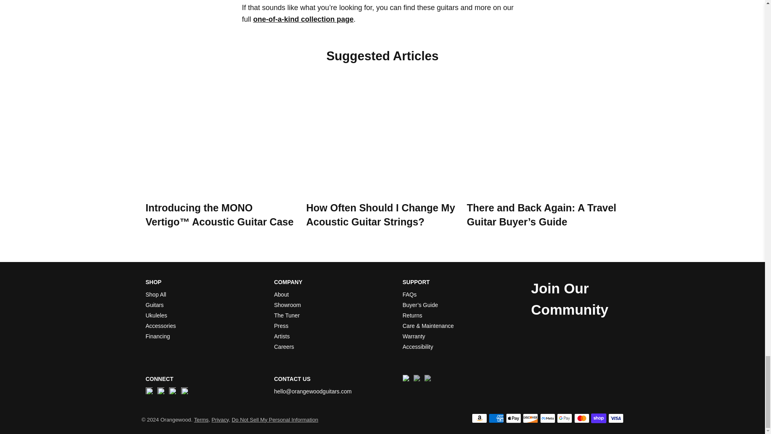  Describe the element at coordinates (513, 418) in the screenshot. I see `Apple Pay` at that location.